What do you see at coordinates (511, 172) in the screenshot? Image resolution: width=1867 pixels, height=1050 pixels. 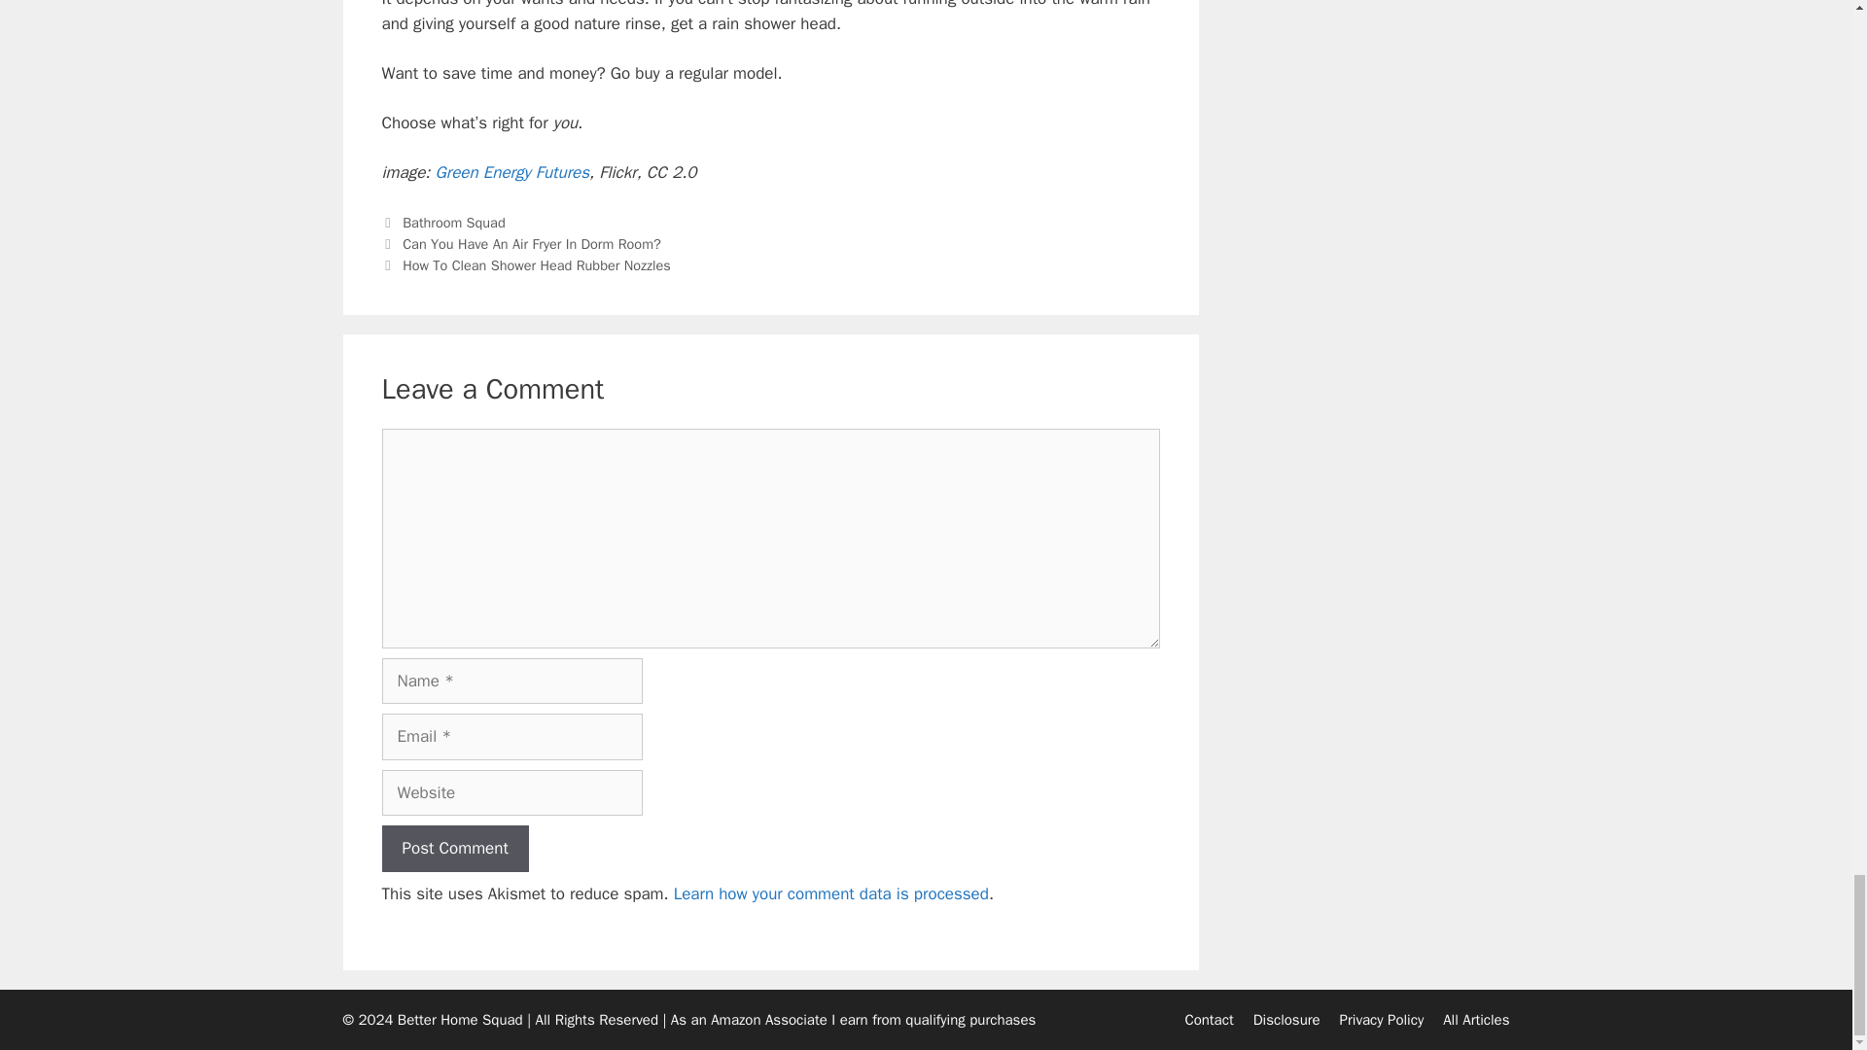 I see `Green Energy Futures` at bounding box center [511, 172].